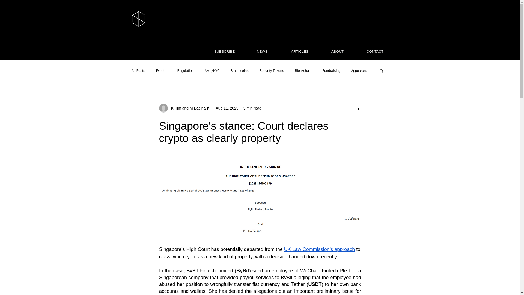 The width and height of the screenshot is (524, 295). I want to click on Stablecoins, so click(239, 70).